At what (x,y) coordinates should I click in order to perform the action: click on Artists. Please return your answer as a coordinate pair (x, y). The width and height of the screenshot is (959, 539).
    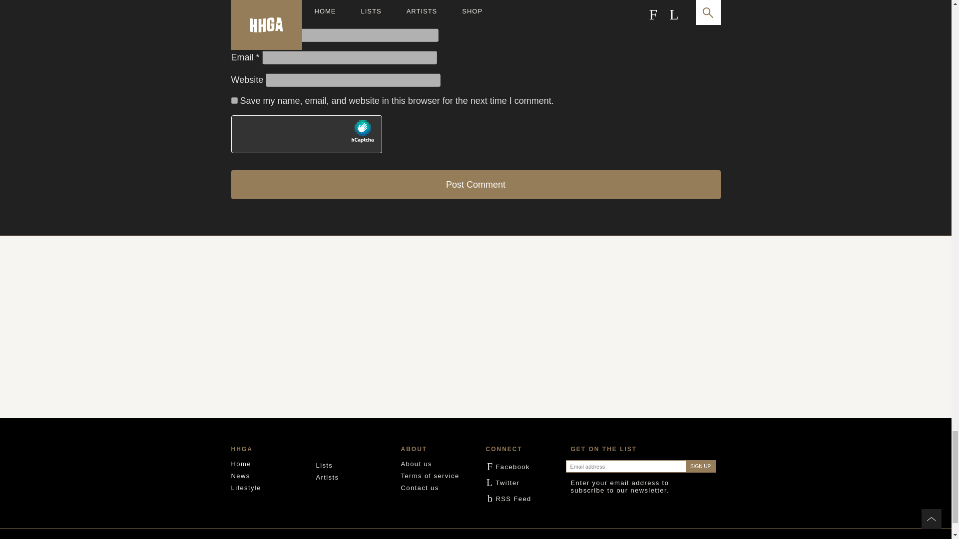
    Looking at the image, I should click on (327, 477).